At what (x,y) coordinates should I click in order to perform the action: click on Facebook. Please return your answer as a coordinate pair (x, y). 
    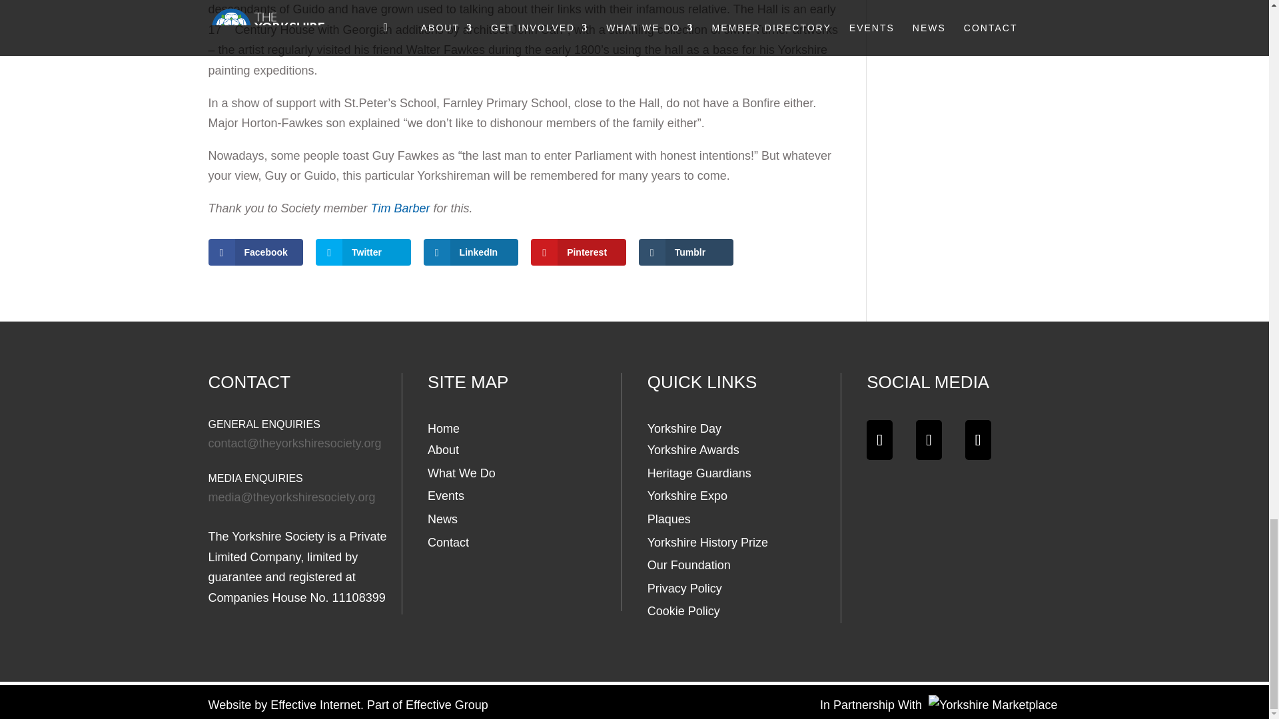
    Looking at the image, I should click on (255, 252).